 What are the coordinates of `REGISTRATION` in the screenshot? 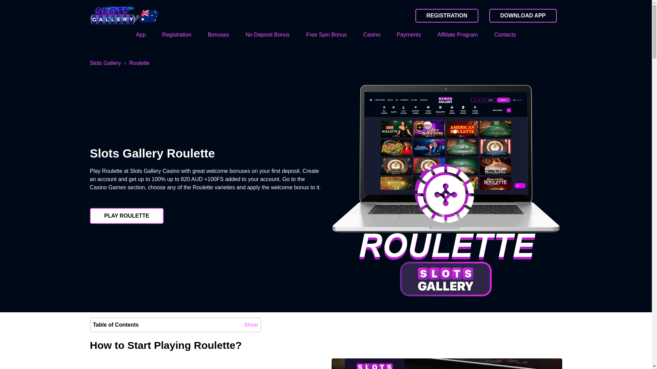 It's located at (447, 15).